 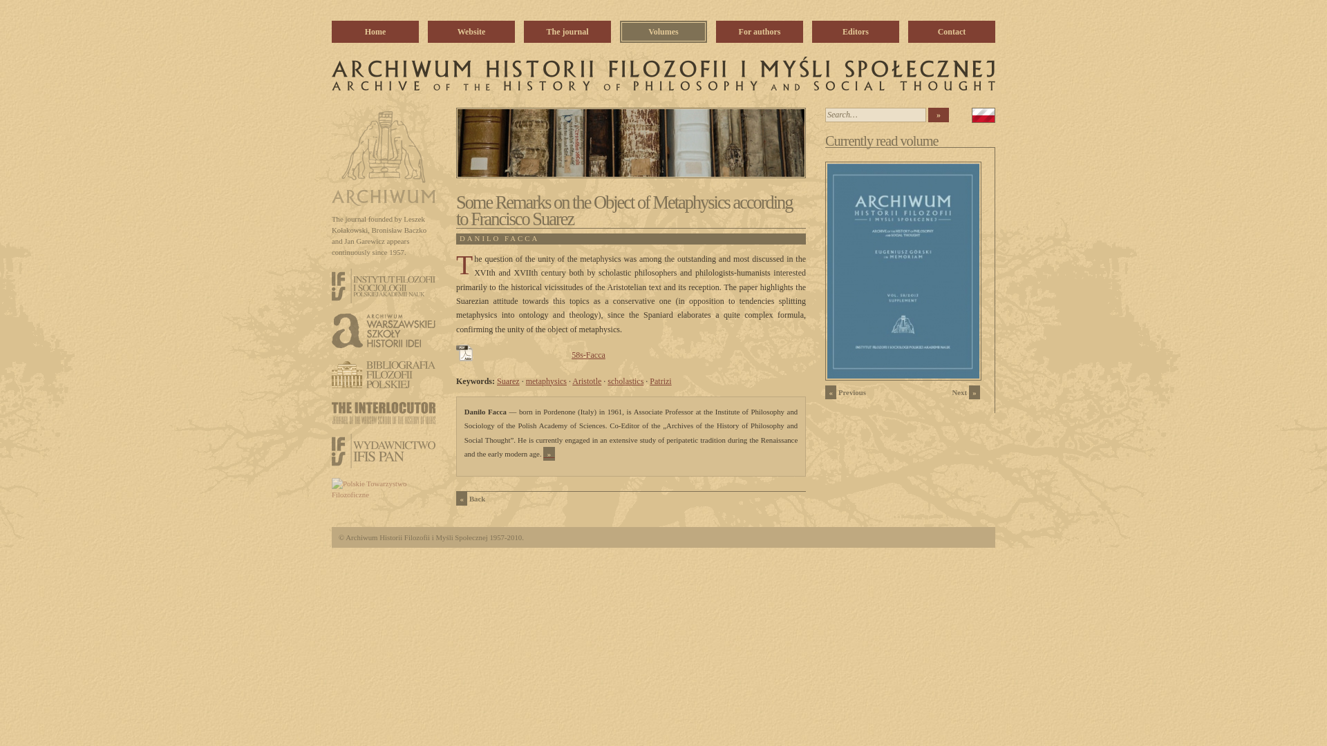 What do you see at coordinates (546, 381) in the screenshot?
I see `metaphysics` at bounding box center [546, 381].